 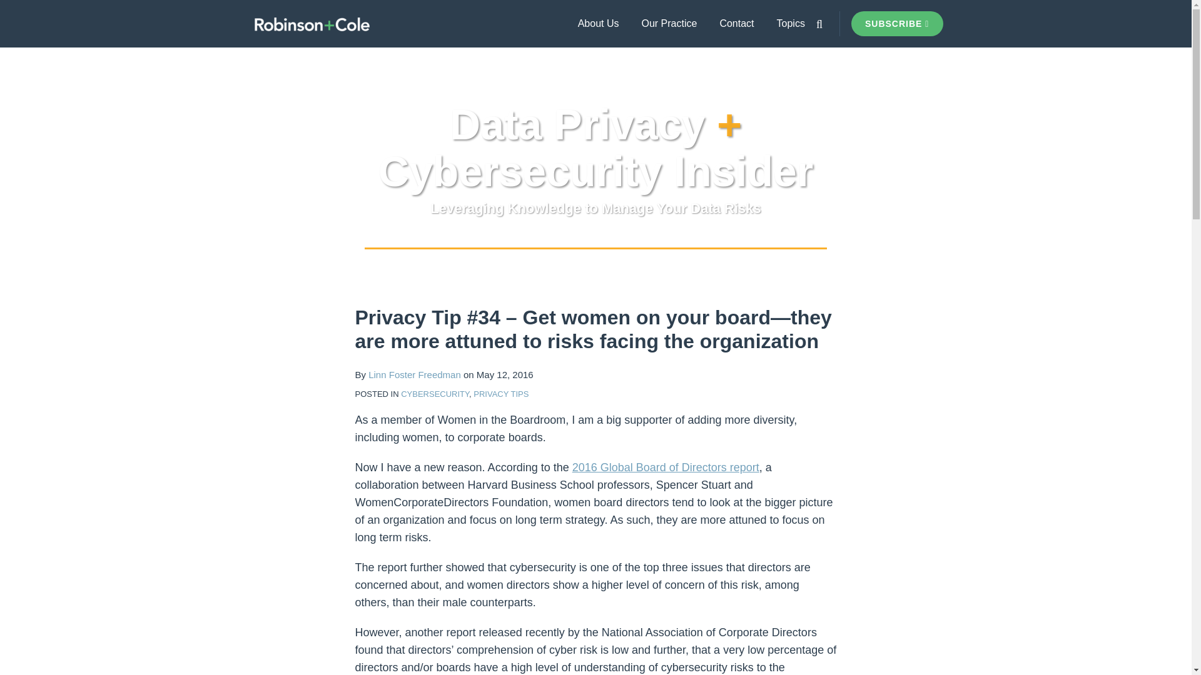 I want to click on Contact, so click(x=737, y=23).